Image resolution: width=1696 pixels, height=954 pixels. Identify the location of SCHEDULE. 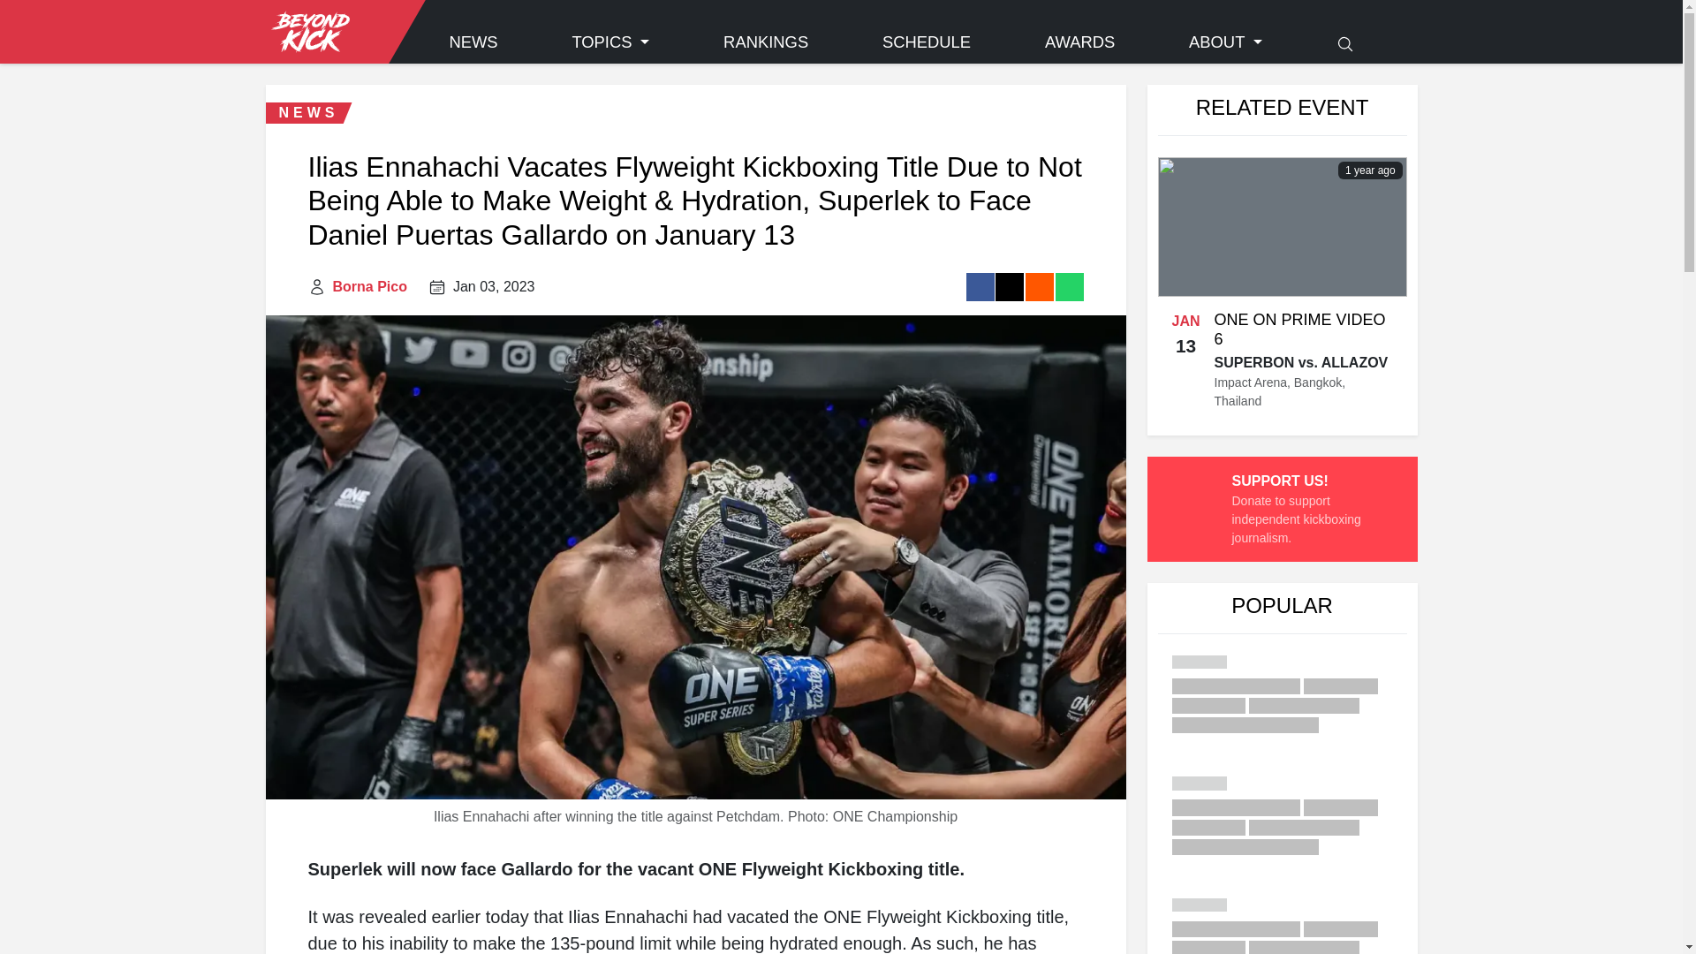
(927, 42).